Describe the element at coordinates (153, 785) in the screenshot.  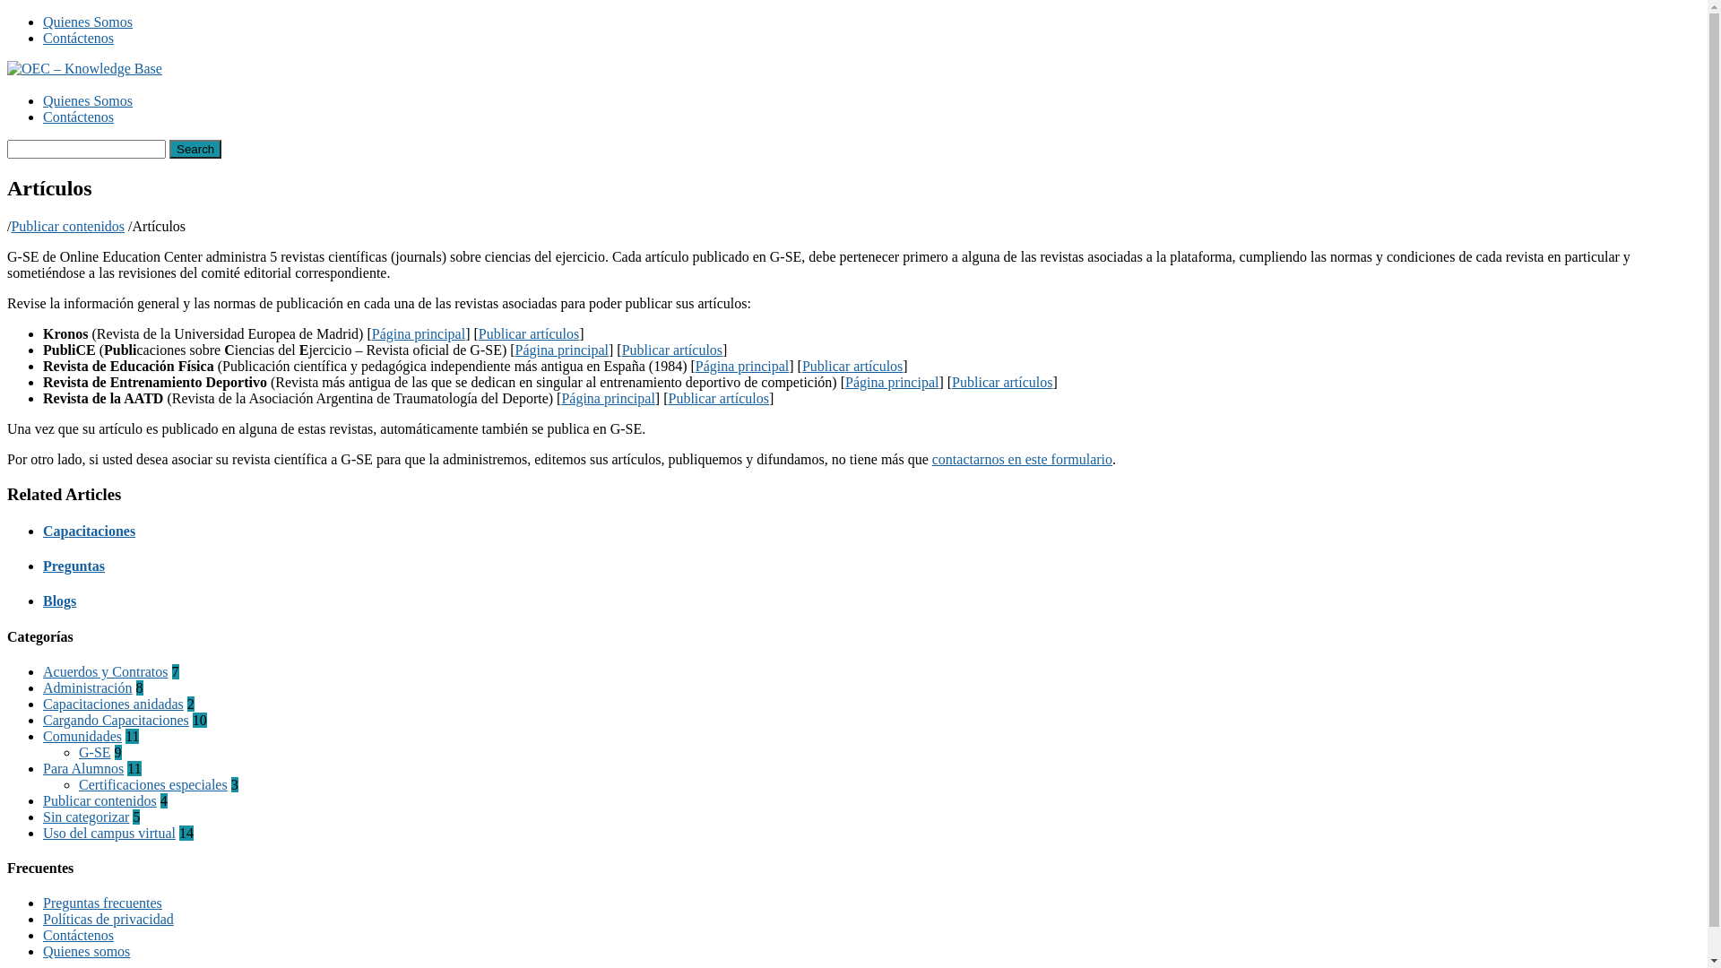
I see `Certificaciones especiales` at that location.